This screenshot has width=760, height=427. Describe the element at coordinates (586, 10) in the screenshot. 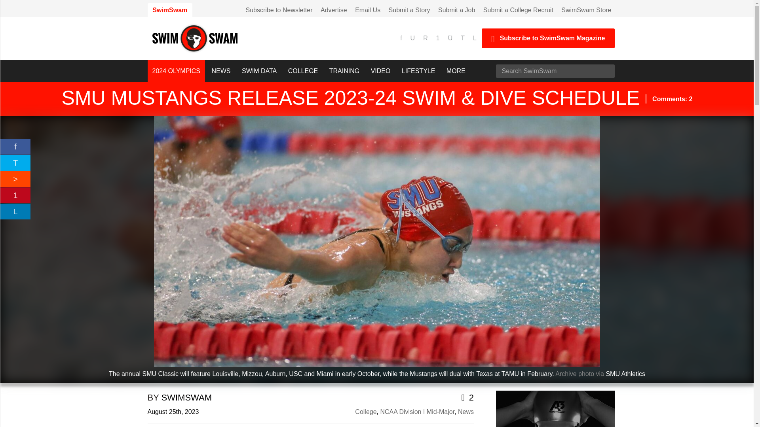

I see `SwimSwam Store` at that location.